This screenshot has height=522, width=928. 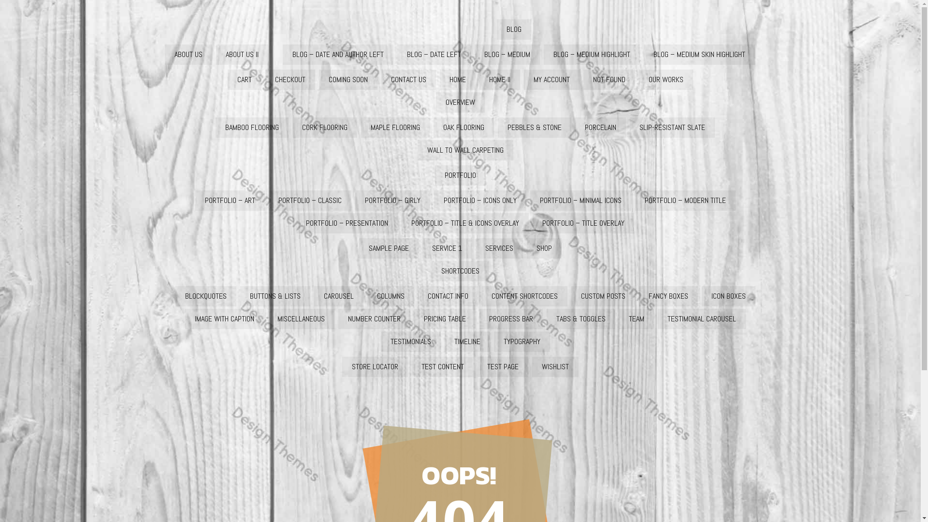 I want to click on BLOCKQUOTES, so click(x=205, y=296).